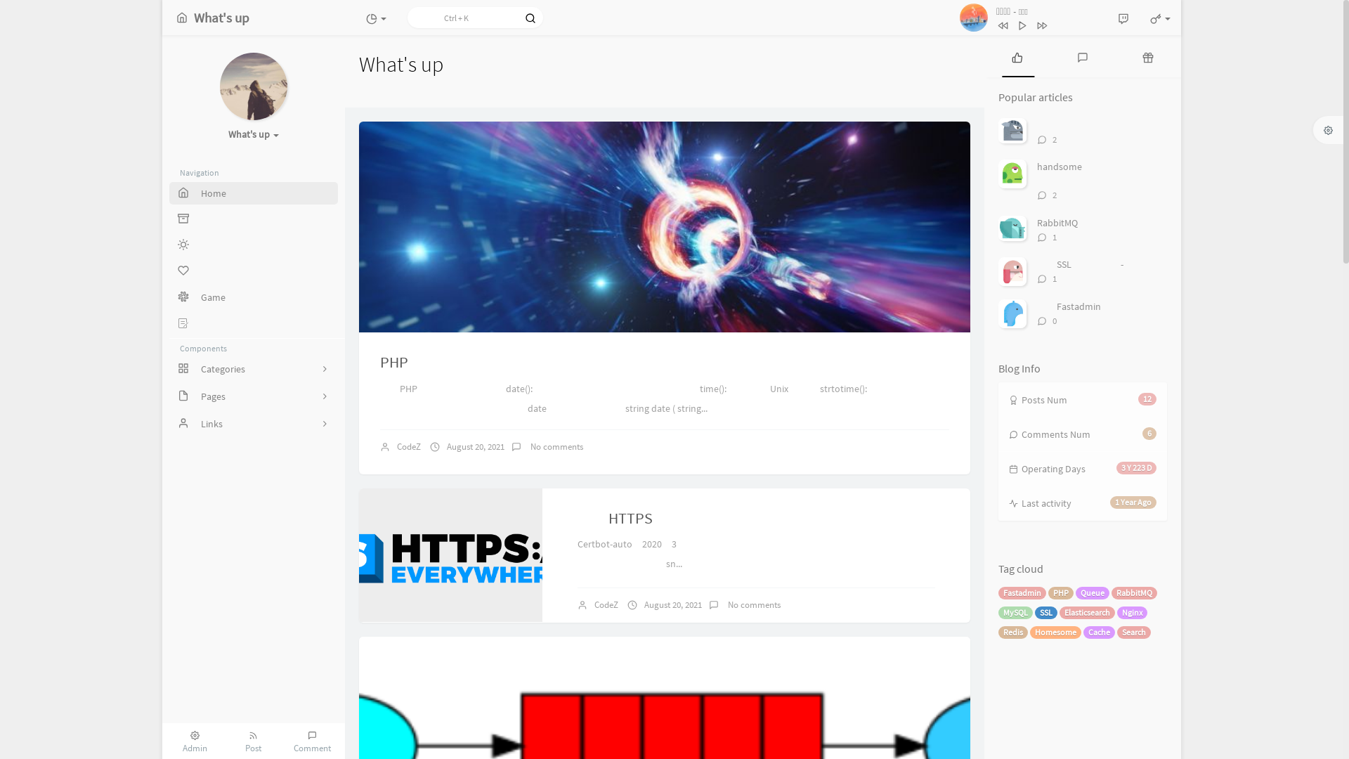  Describe the element at coordinates (606, 604) in the screenshot. I see `CodeZ` at that location.